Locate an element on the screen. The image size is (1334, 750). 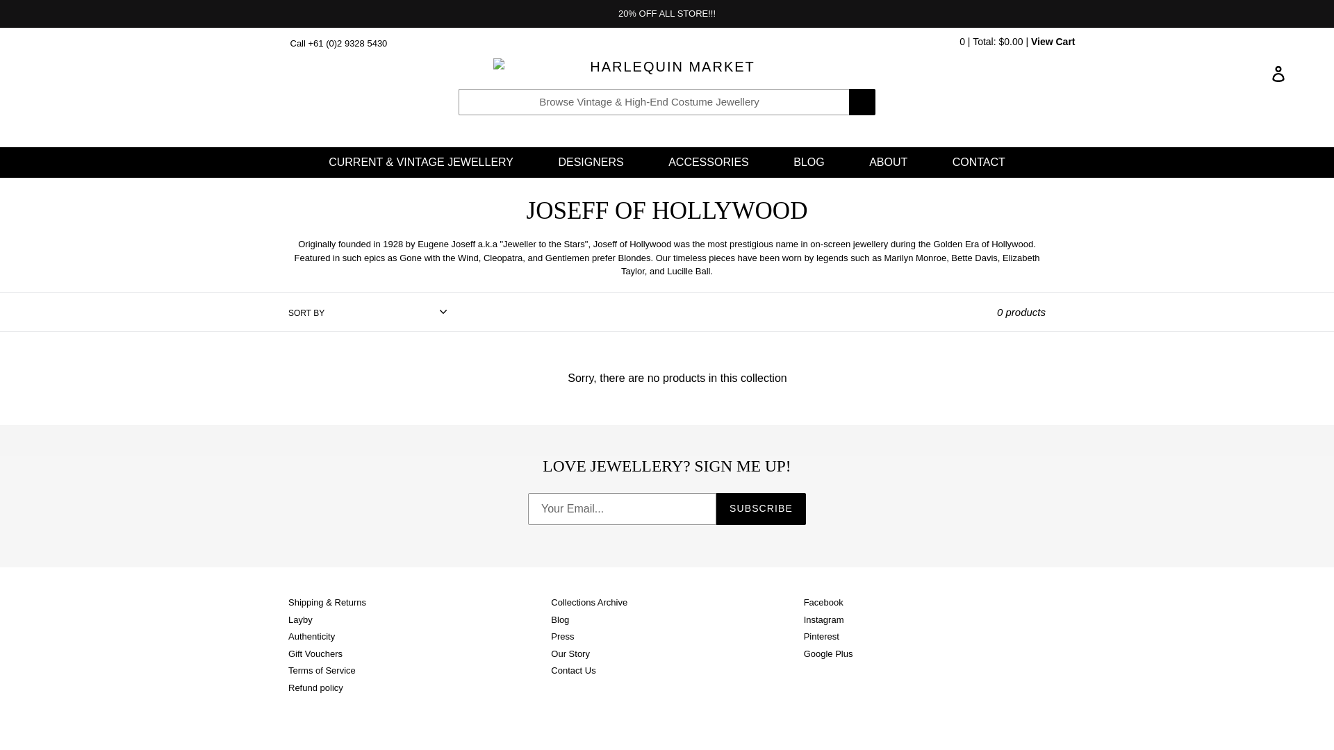
Log in is located at coordinates (1279, 74).